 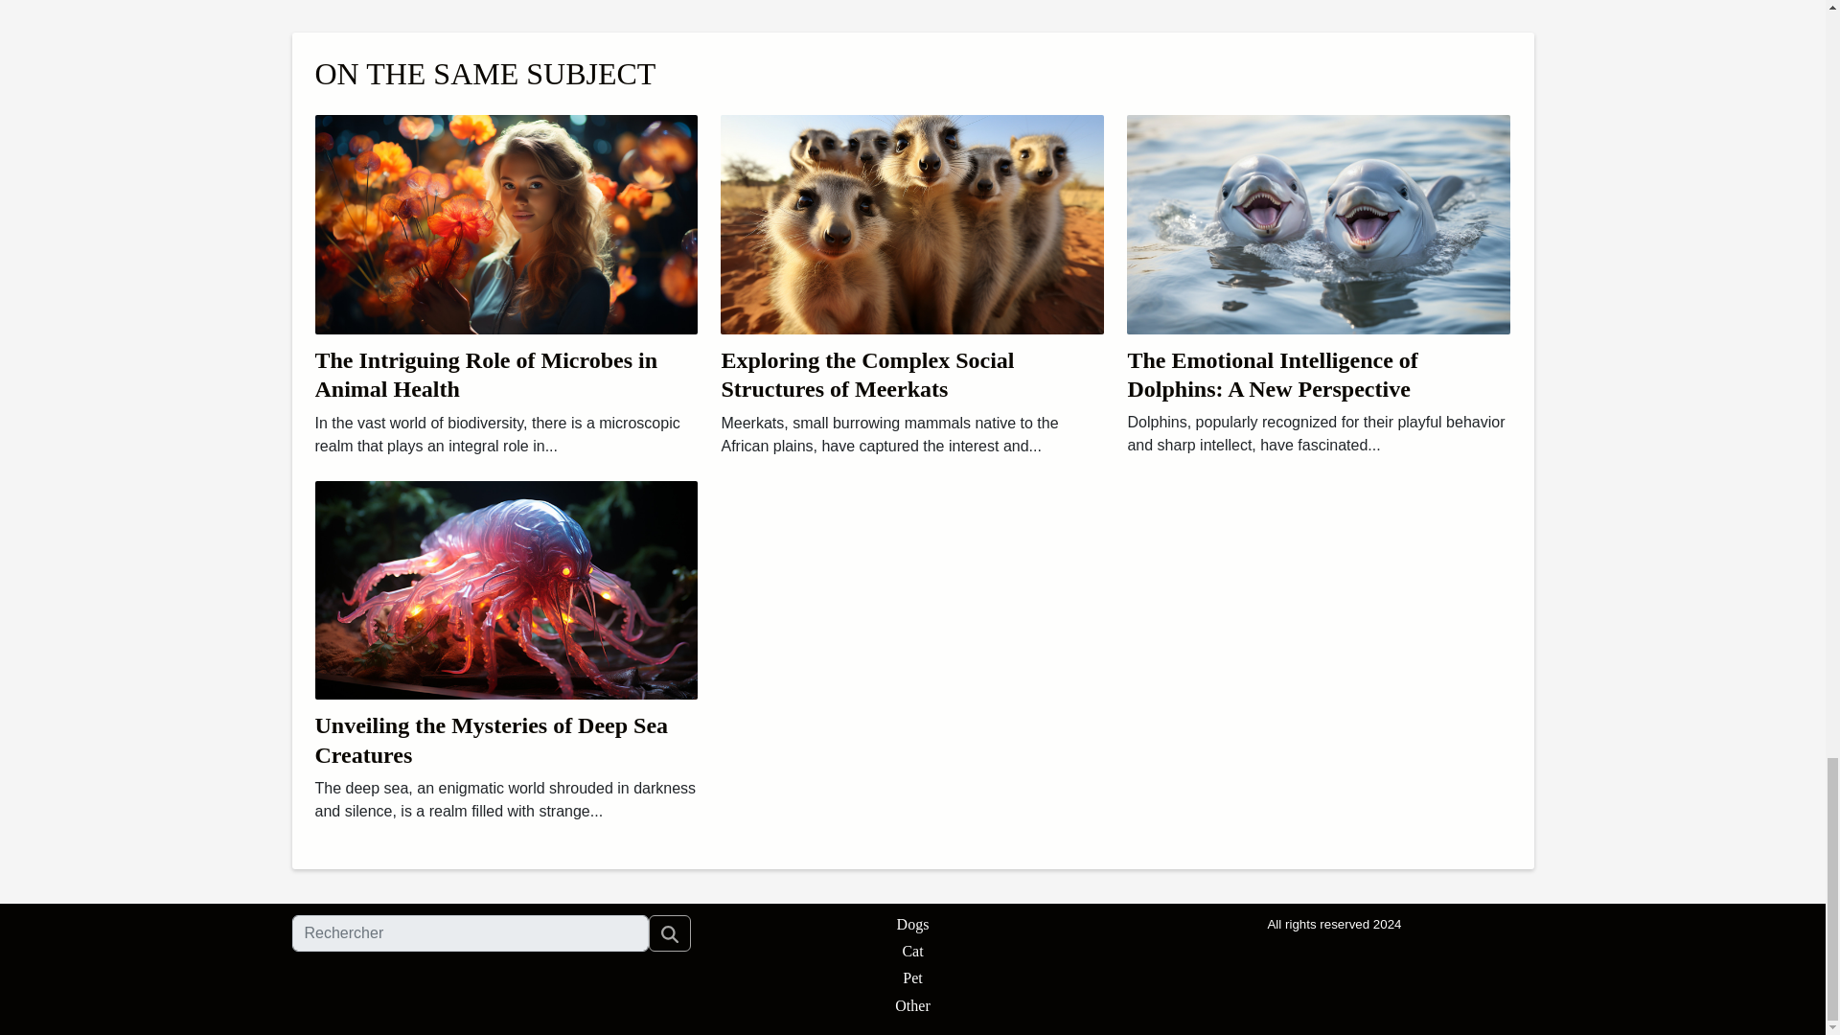 I want to click on Unveiling the Mysteries of Deep Sea Creatures, so click(x=506, y=588).